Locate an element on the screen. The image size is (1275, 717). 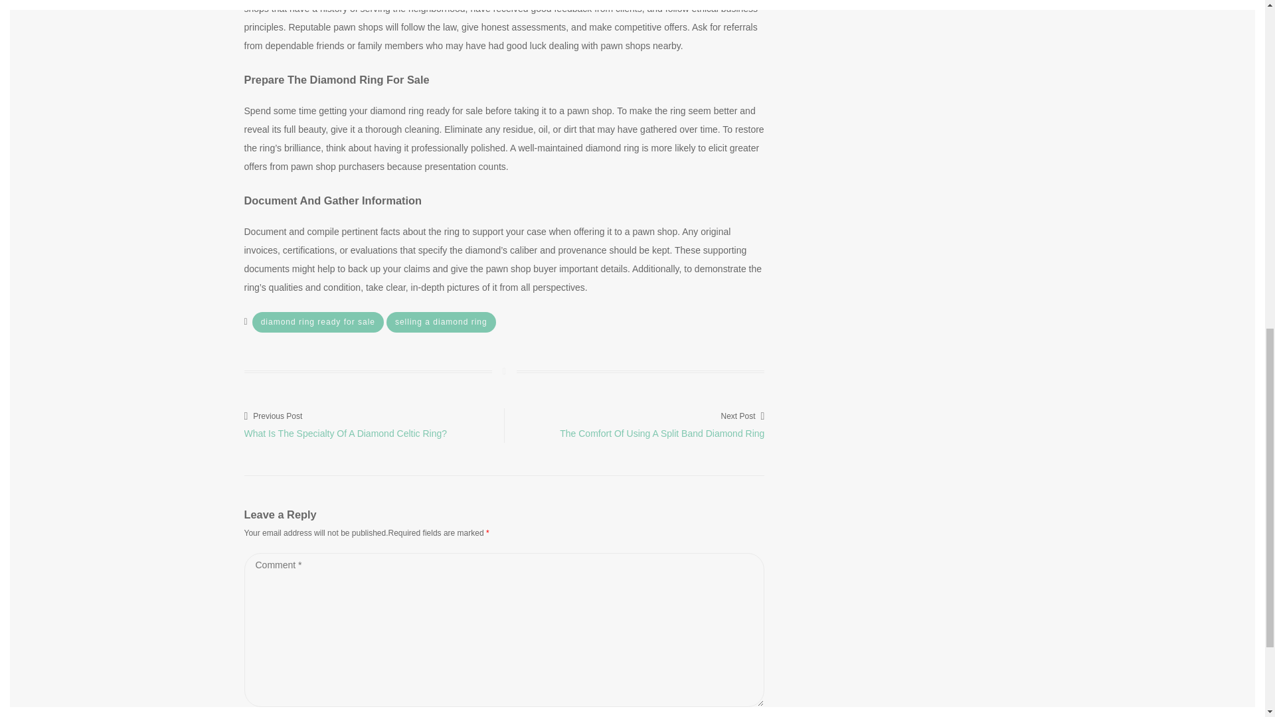
diamond ring ready for sale is located at coordinates (317, 322).